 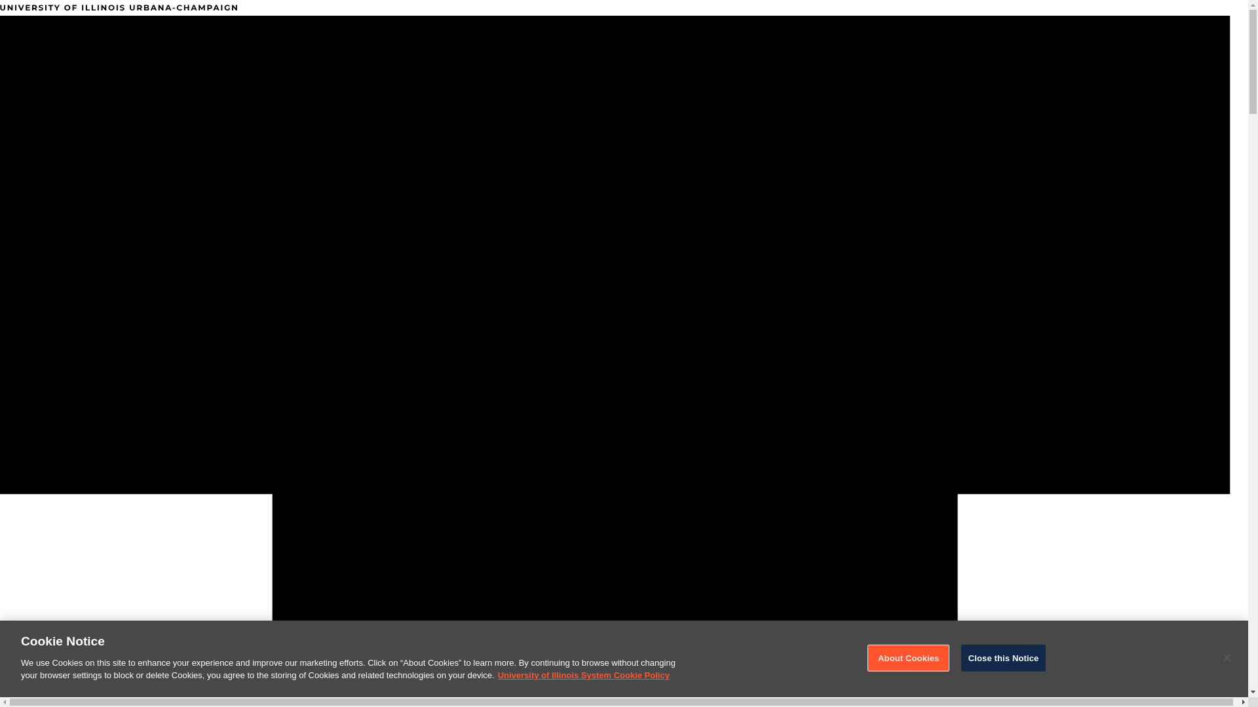 What do you see at coordinates (583, 674) in the screenshot?
I see `University of Illinois System Cookie Policy` at bounding box center [583, 674].